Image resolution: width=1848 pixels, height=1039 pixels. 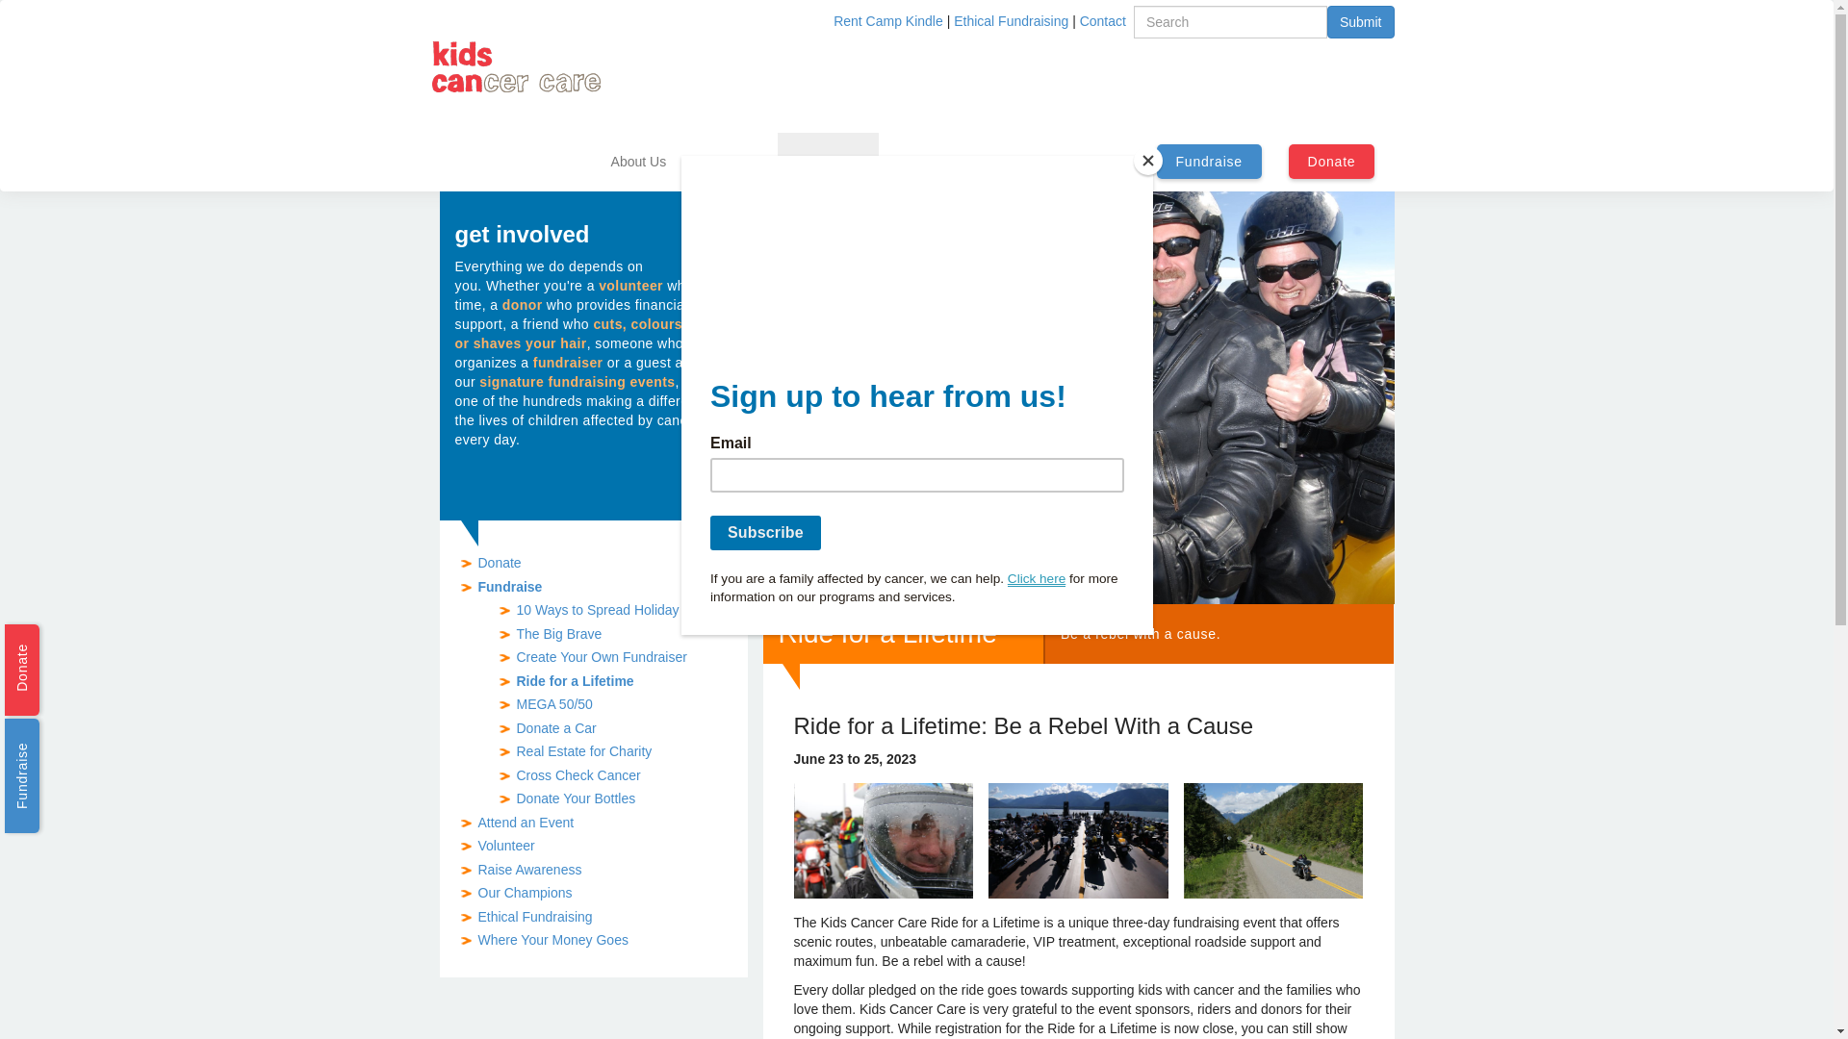 What do you see at coordinates (535, 917) in the screenshot?
I see `Ethical Fundraising` at bounding box center [535, 917].